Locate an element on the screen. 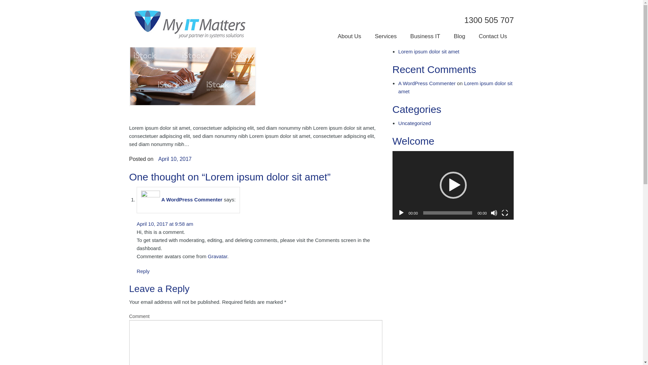  Blog is located at coordinates (459, 36).